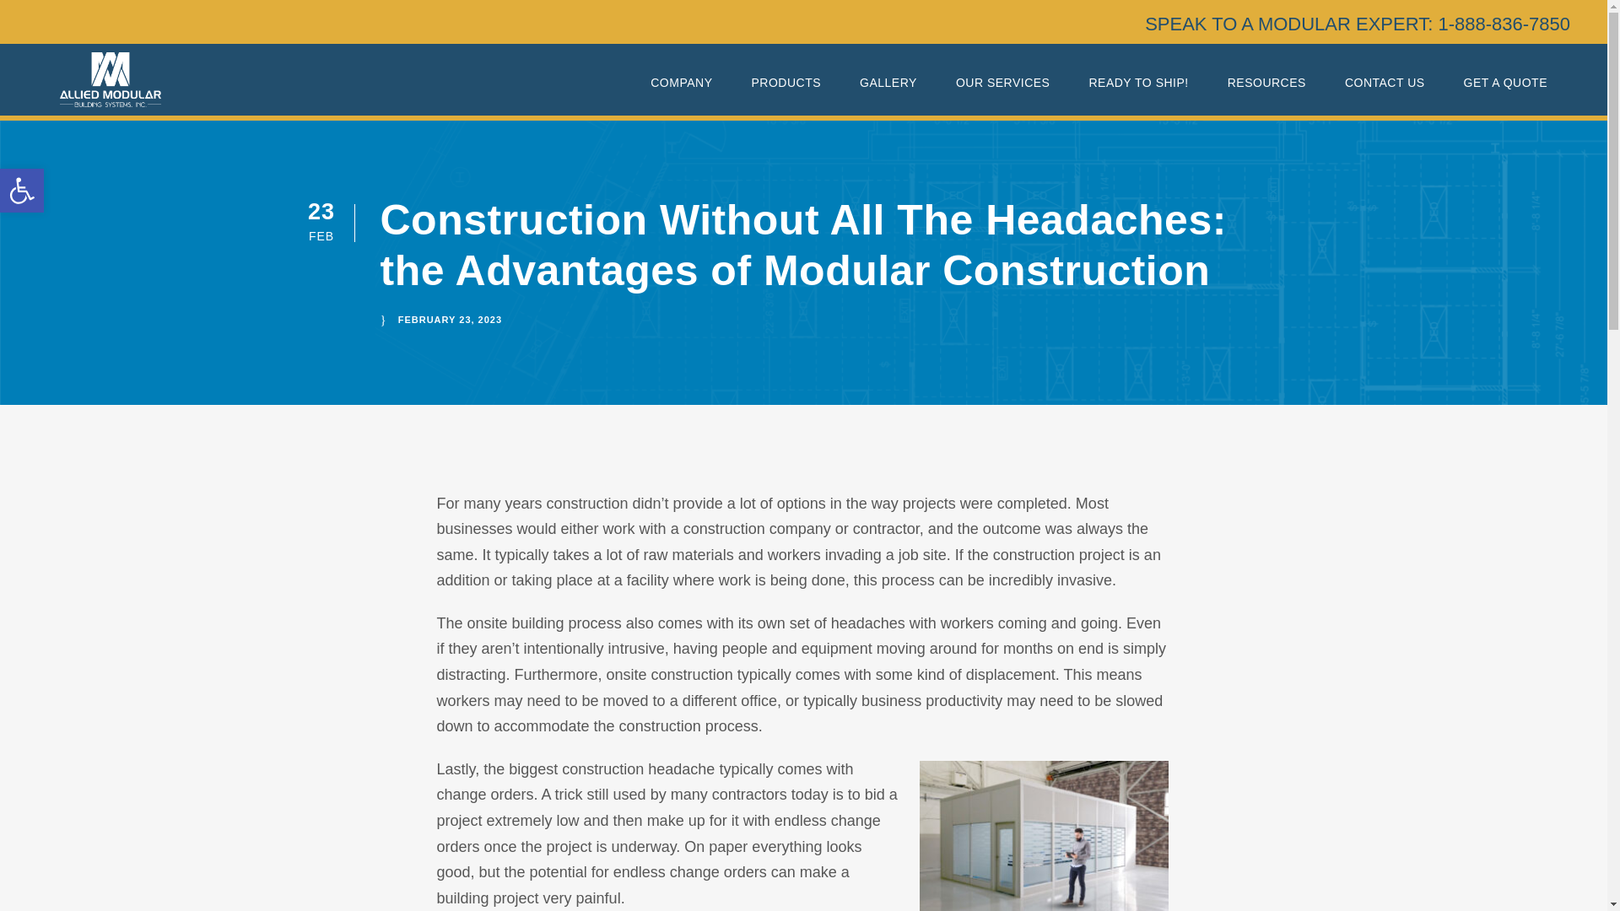 Image resolution: width=1620 pixels, height=911 pixels. What do you see at coordinates (1504, 24) in the screenshot?
I see `1-888-836-7850` at bounding box center [1504, 24].